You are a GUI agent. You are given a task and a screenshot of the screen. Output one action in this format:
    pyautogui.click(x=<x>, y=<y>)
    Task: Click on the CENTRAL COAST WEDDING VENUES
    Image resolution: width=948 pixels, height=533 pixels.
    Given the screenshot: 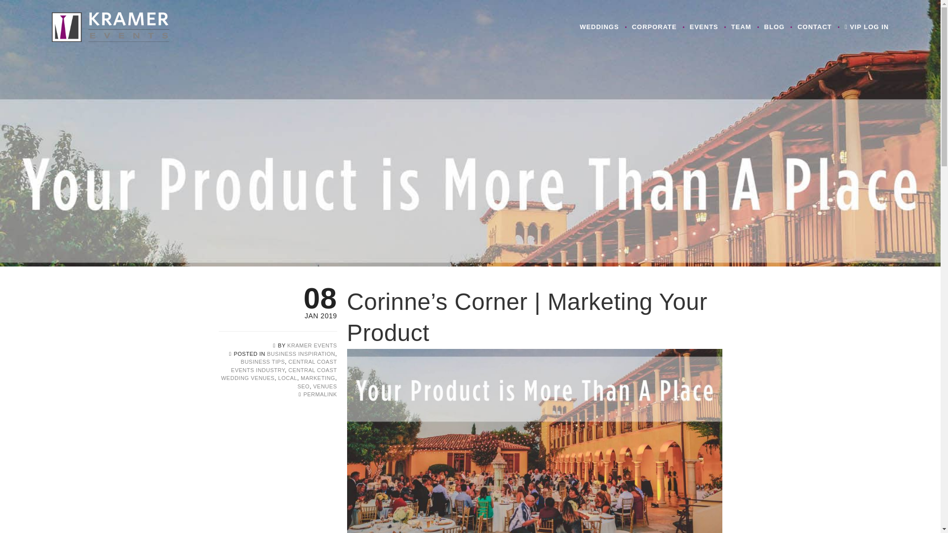 What is the action you would take?
    pyautogui.click(x=279, y=374)
    